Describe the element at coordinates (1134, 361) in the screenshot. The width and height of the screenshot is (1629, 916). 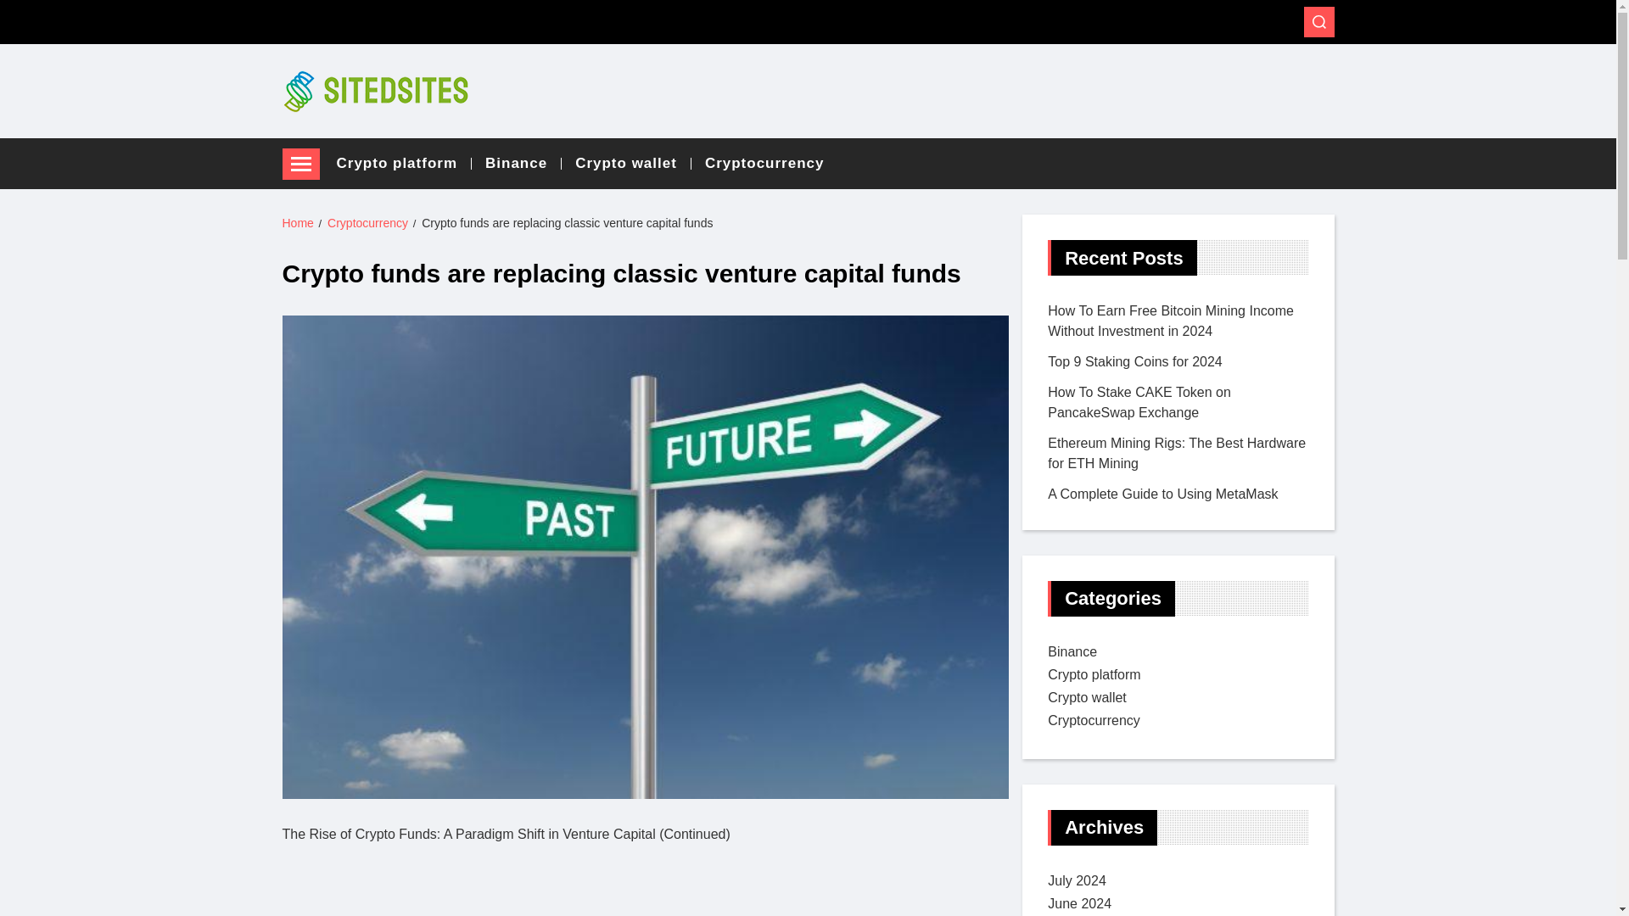
I see `Top 9 Staking Coins for 2024` at that location.